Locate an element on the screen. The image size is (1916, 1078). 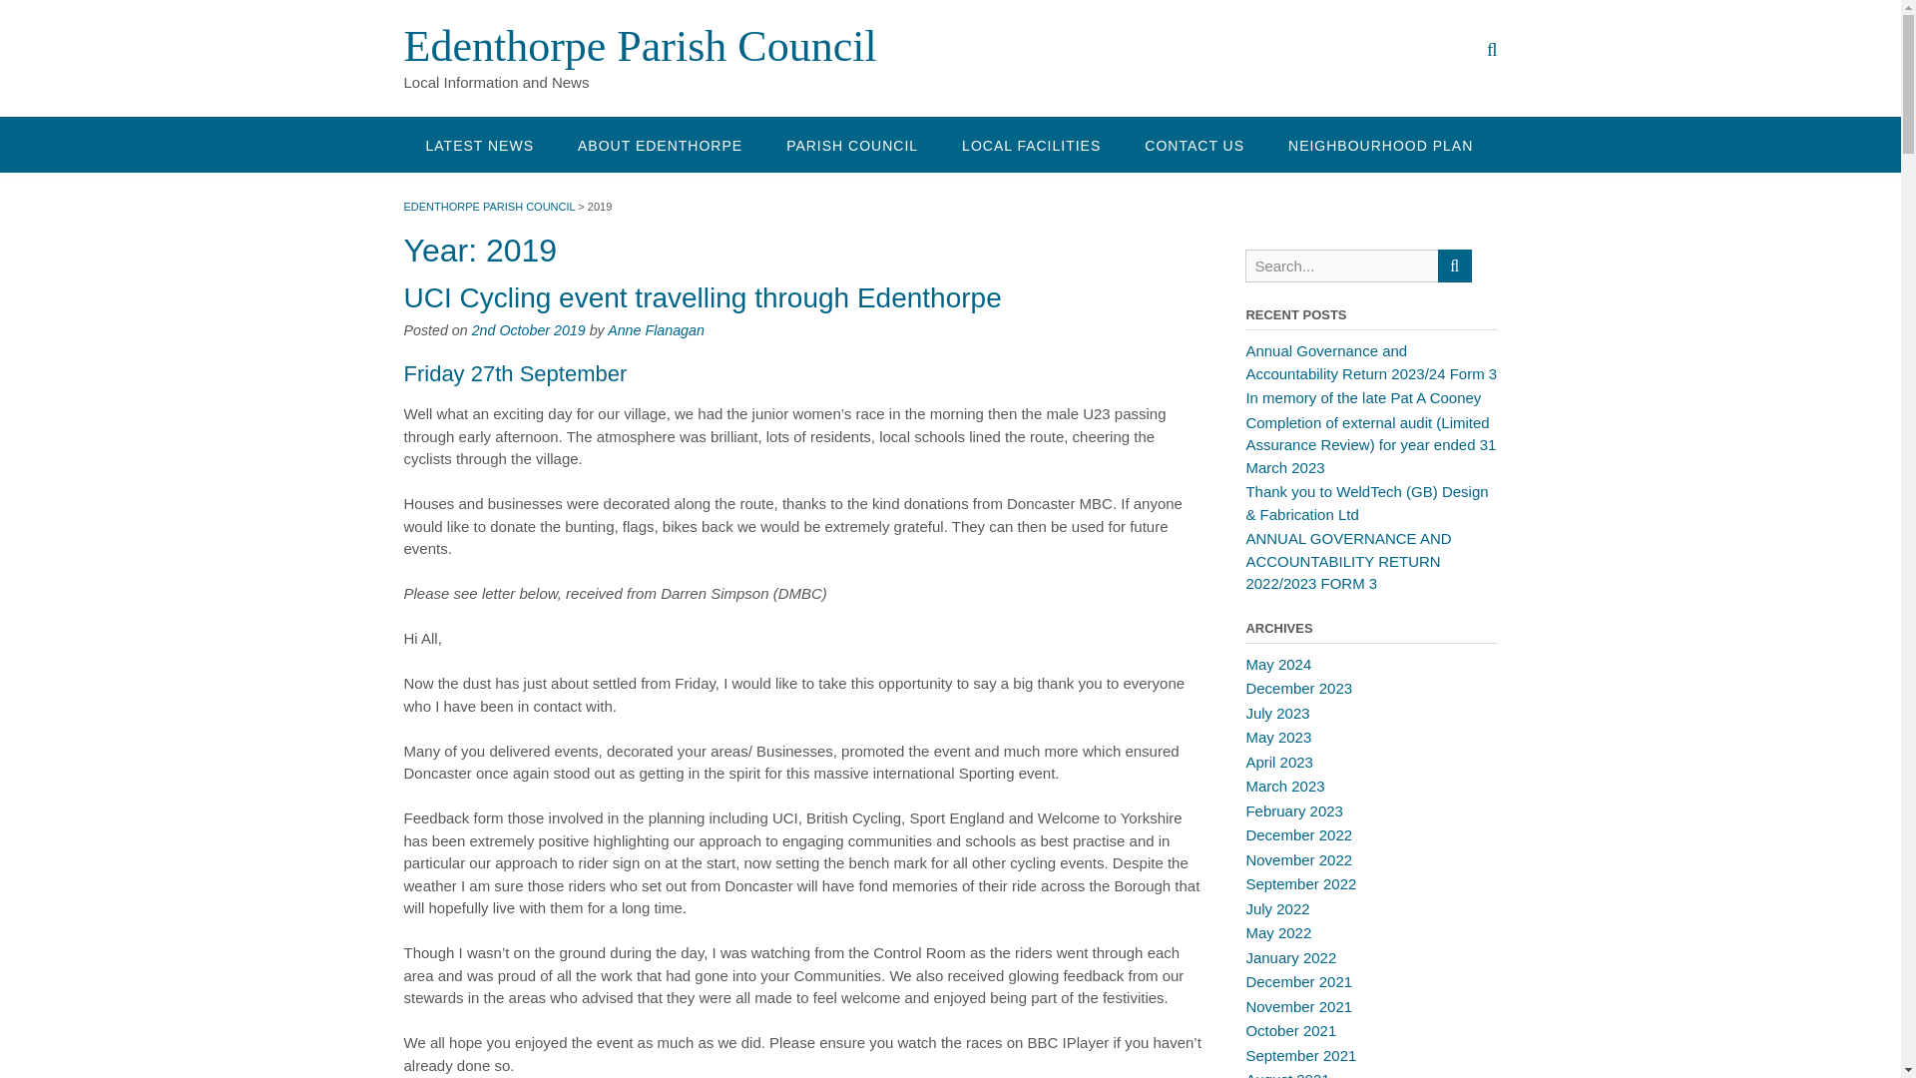
ABOUT EDENTHORPE is located at coordinates (660, 144).